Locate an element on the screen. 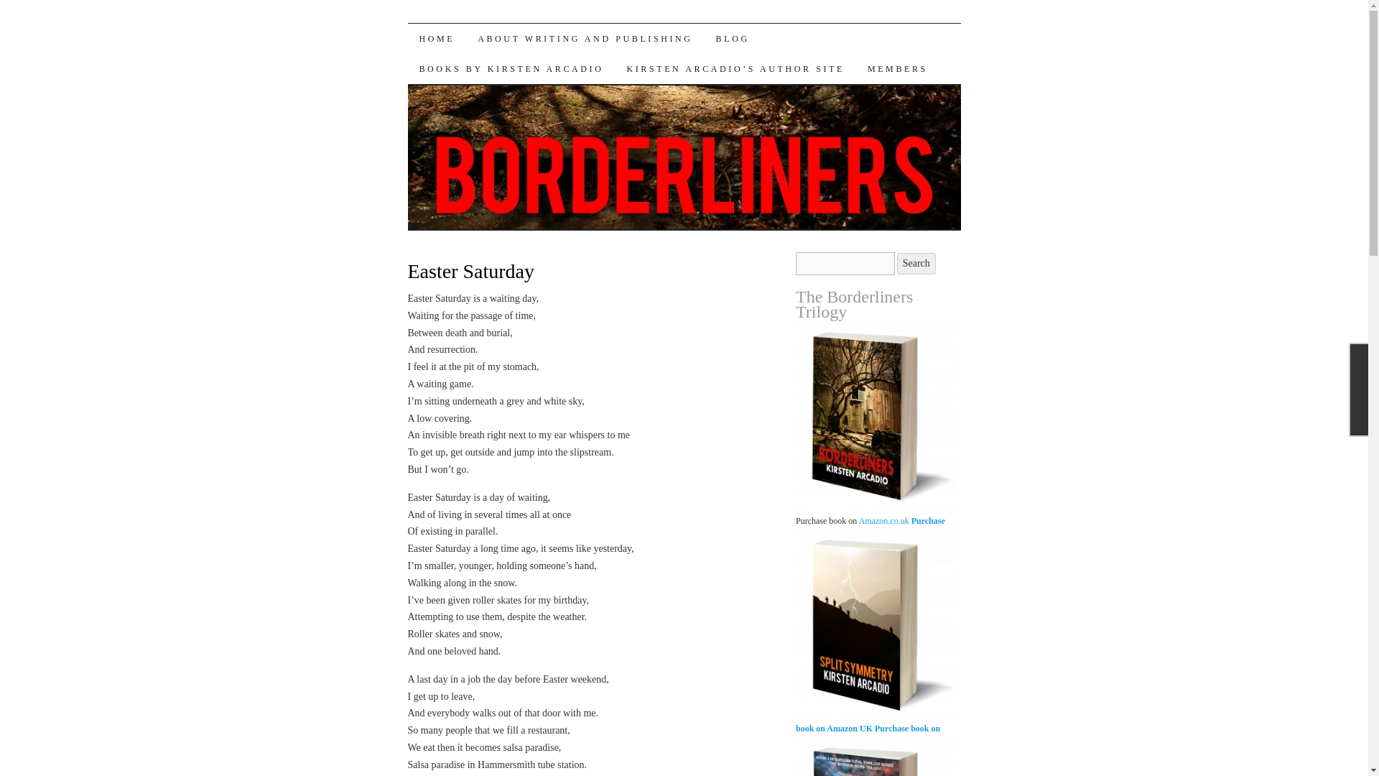 The height and width of the screenshot is (776, 1379). MEMBERS is located at coordinates (898, 68).